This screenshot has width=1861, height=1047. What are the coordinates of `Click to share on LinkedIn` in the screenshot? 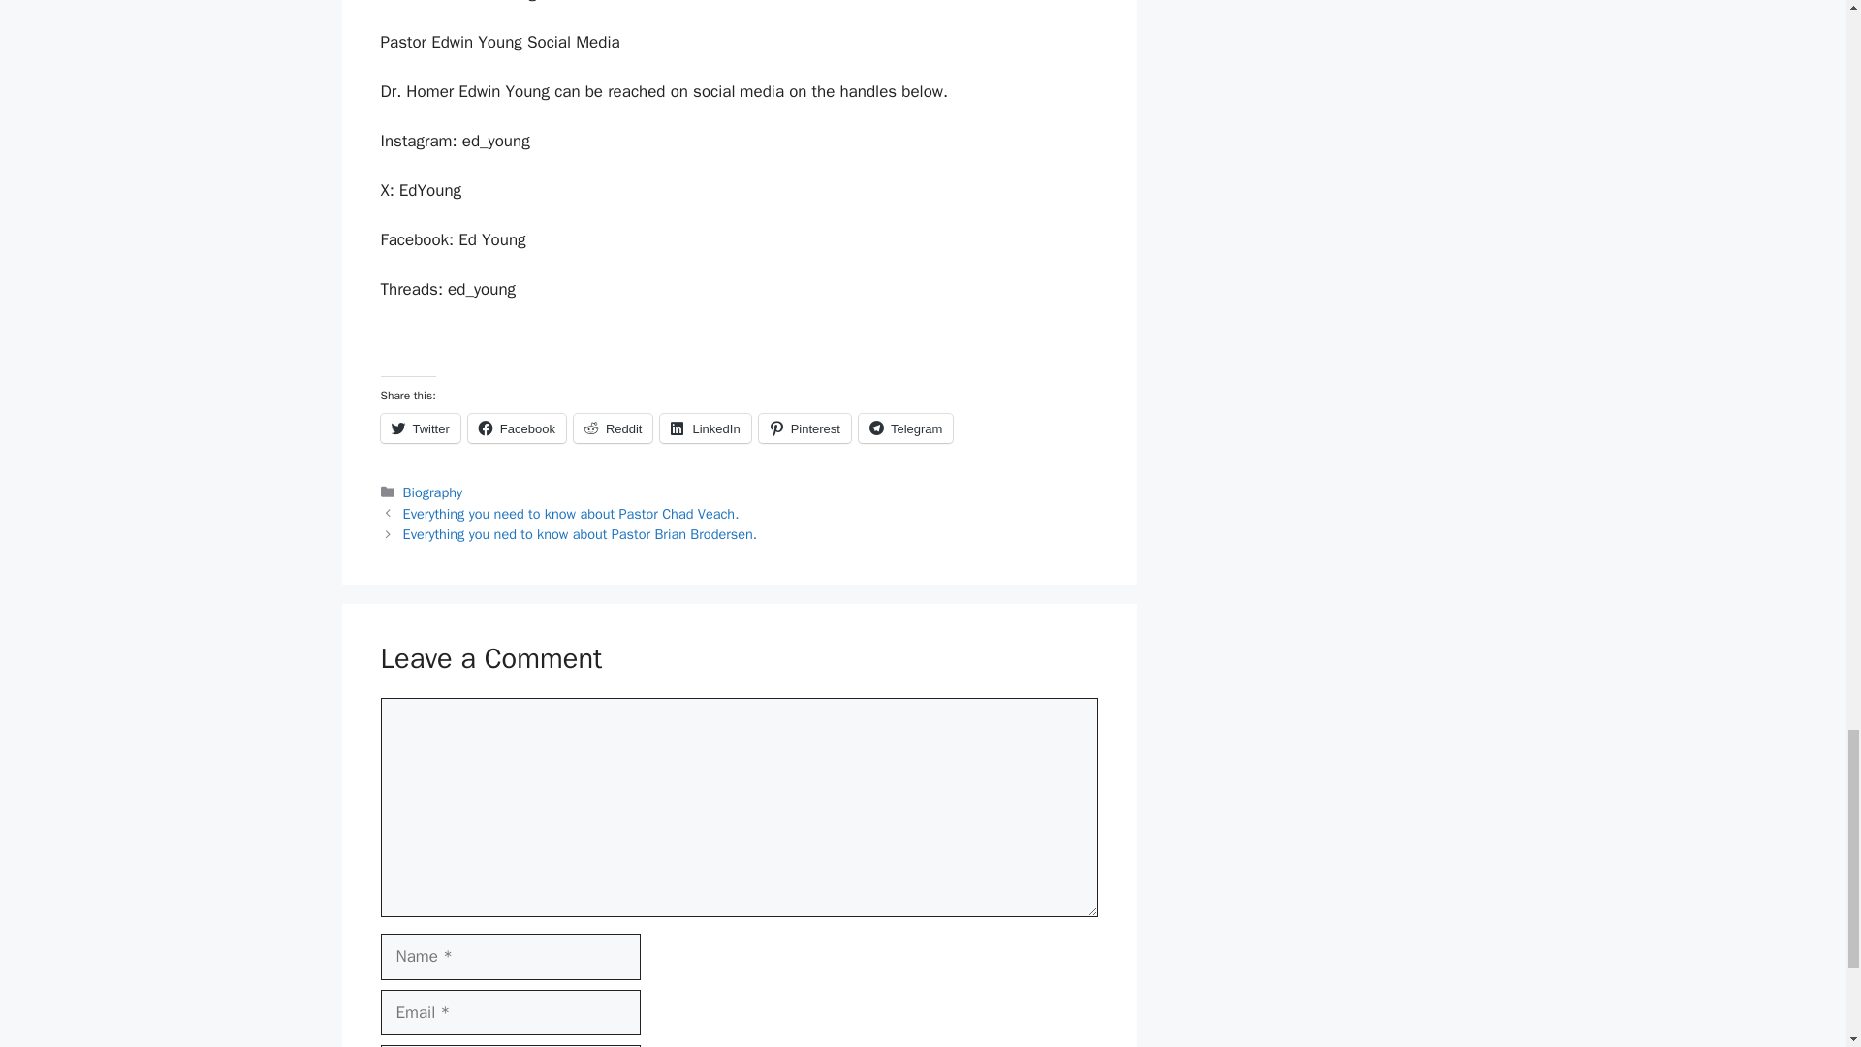 It's located at (705, 428).